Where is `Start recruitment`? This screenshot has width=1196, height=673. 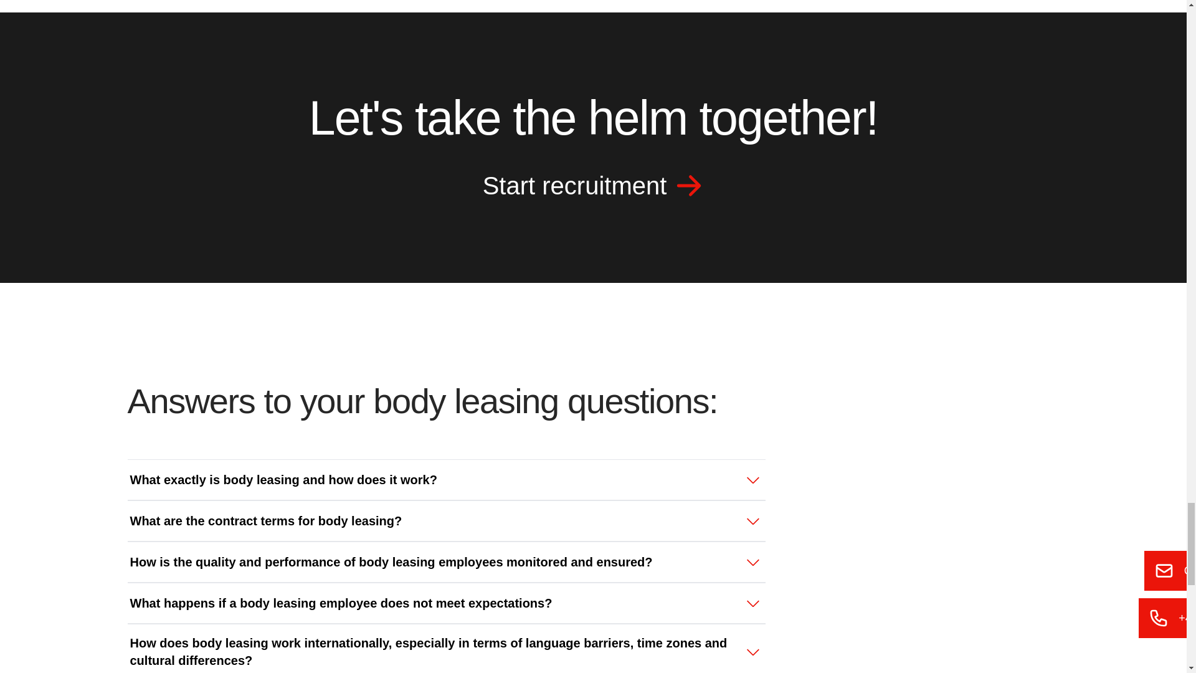
Start recruitment is located at coordinates (593, 191).